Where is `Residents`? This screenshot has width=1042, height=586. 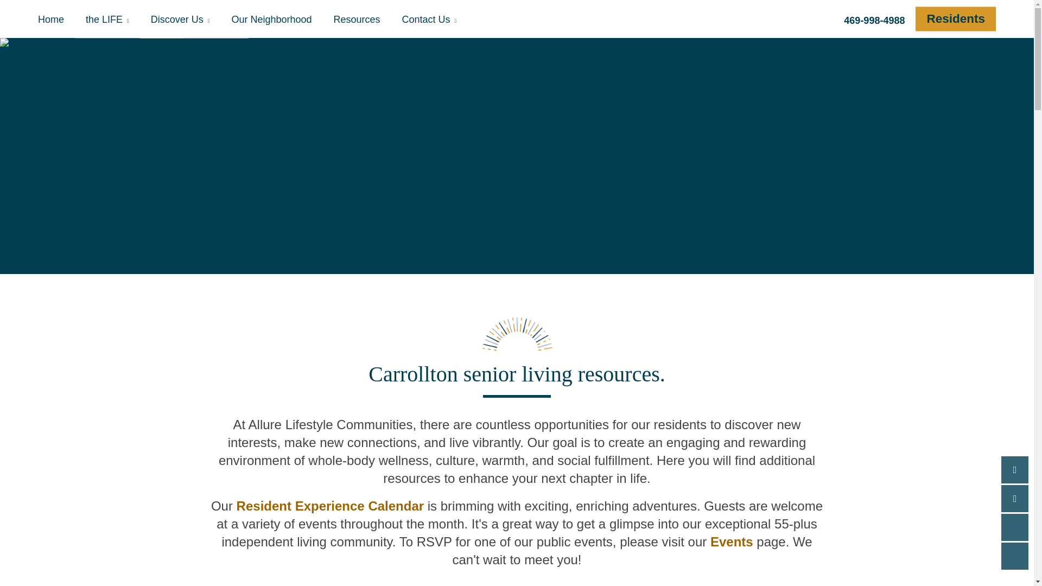
Residents is located at coordinates (956, 18).